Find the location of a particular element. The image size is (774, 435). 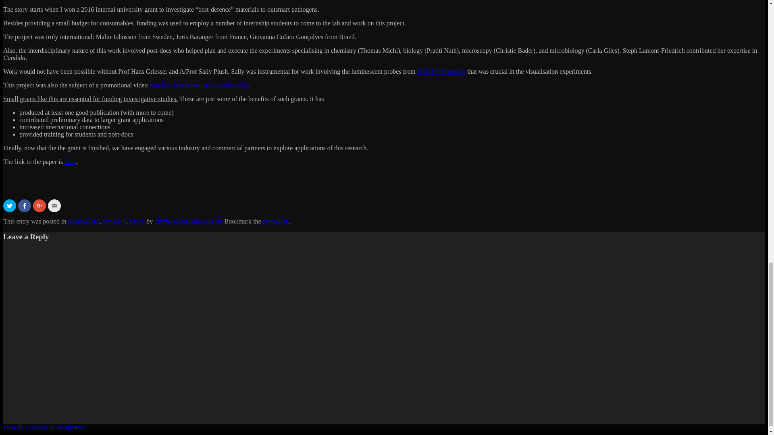

Video is located at coordinates (137, 222).